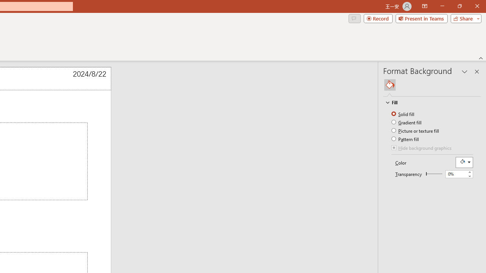  Describe the element at coordinates (422, 149) in the screenshot. I see `Hide background graphics` at that location.